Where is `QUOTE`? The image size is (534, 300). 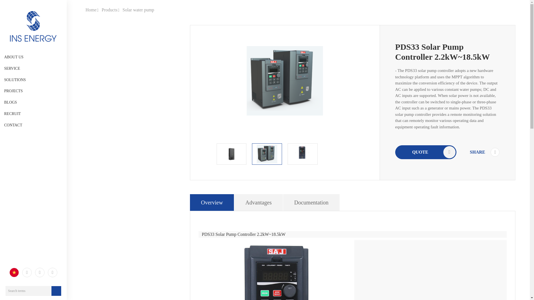 QUOTE is located at coordinates (426, 152).